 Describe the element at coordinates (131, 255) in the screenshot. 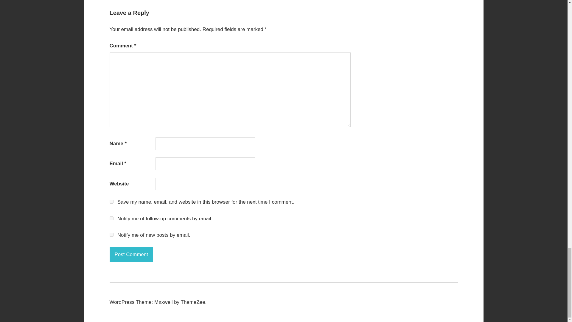

I see `Post Comment` at that location.